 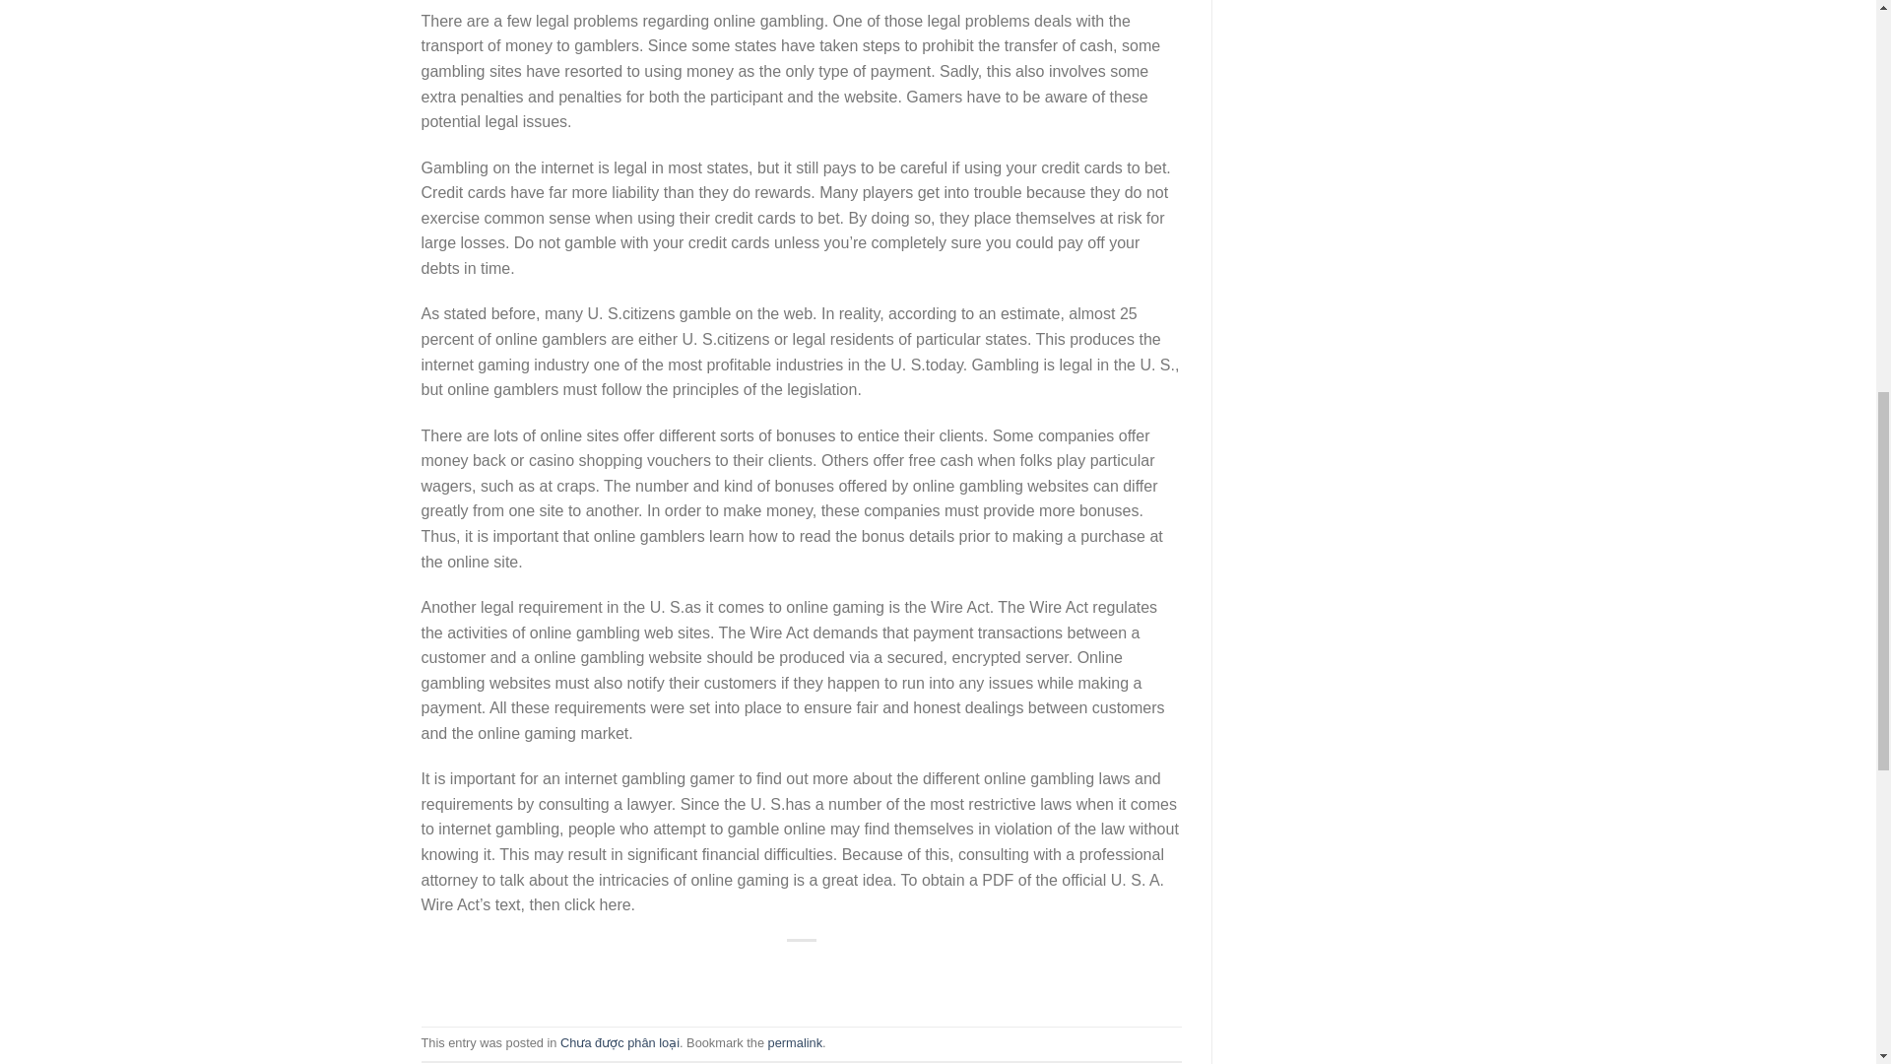 I want to click on Email to a Friend, so click(x=802, y=973).